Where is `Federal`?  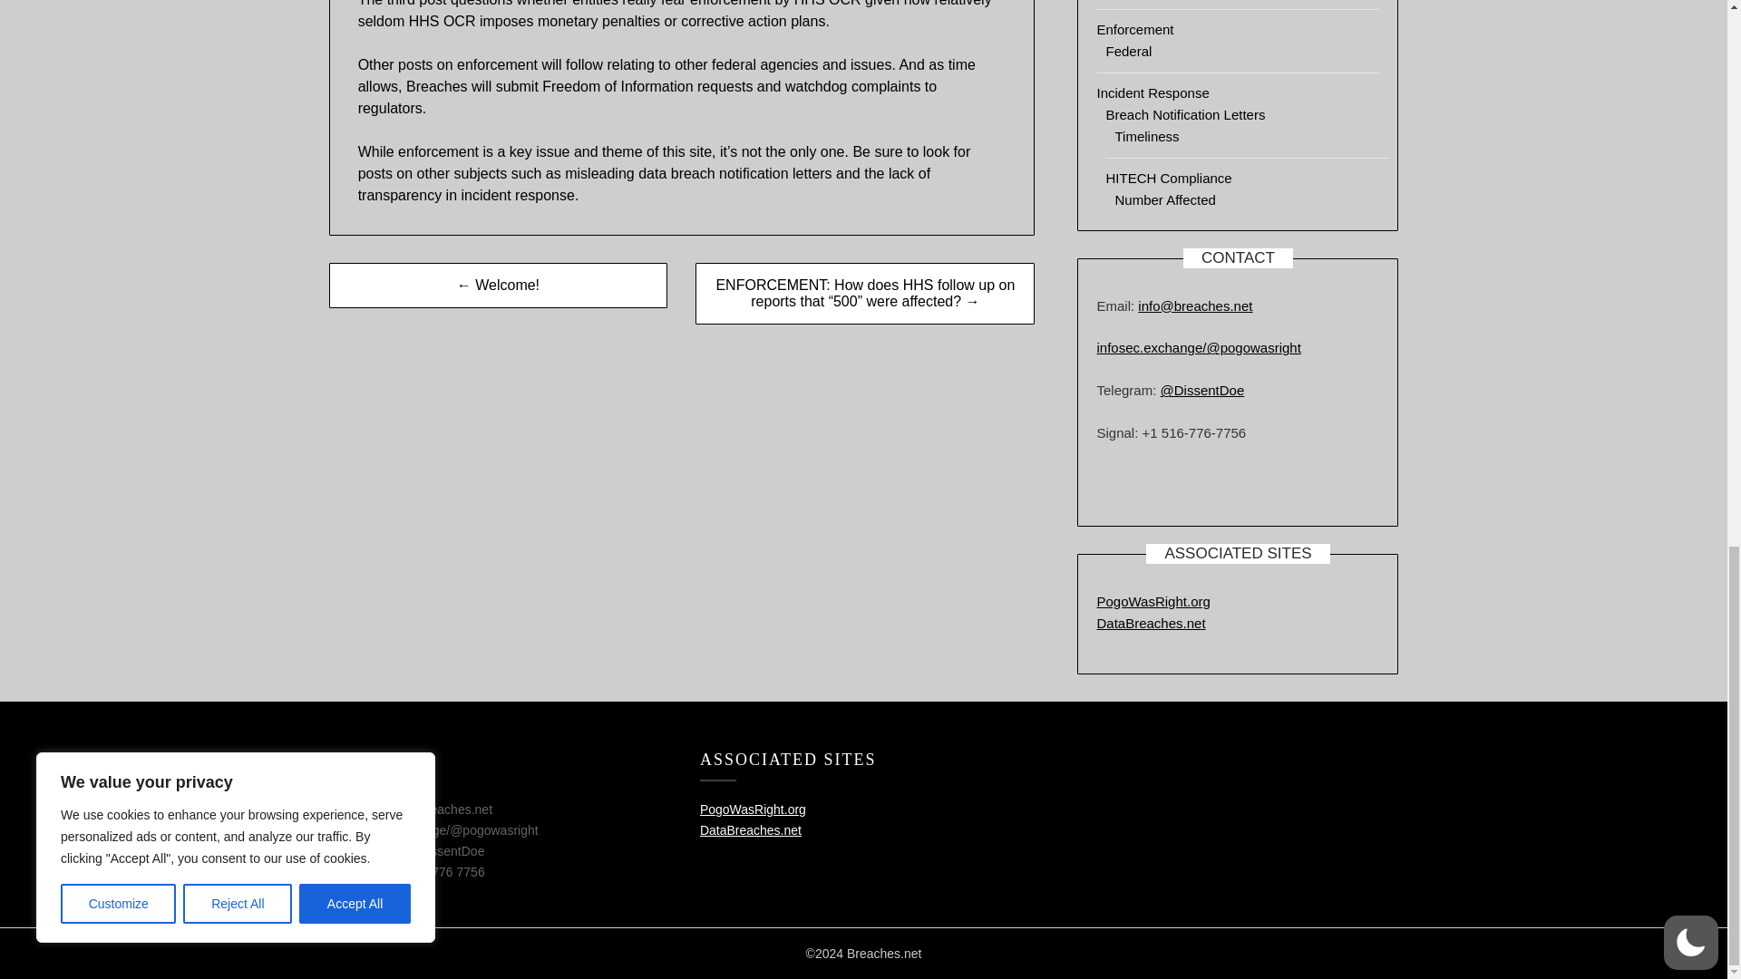 Federal is located at coordinates (1128, 51).